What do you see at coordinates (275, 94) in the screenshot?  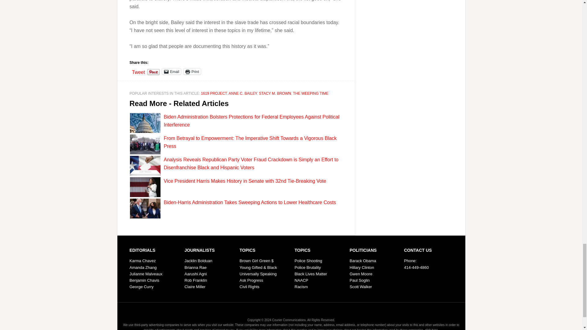 I see `STACY M. BROWN` at bounding box center [275, 94].